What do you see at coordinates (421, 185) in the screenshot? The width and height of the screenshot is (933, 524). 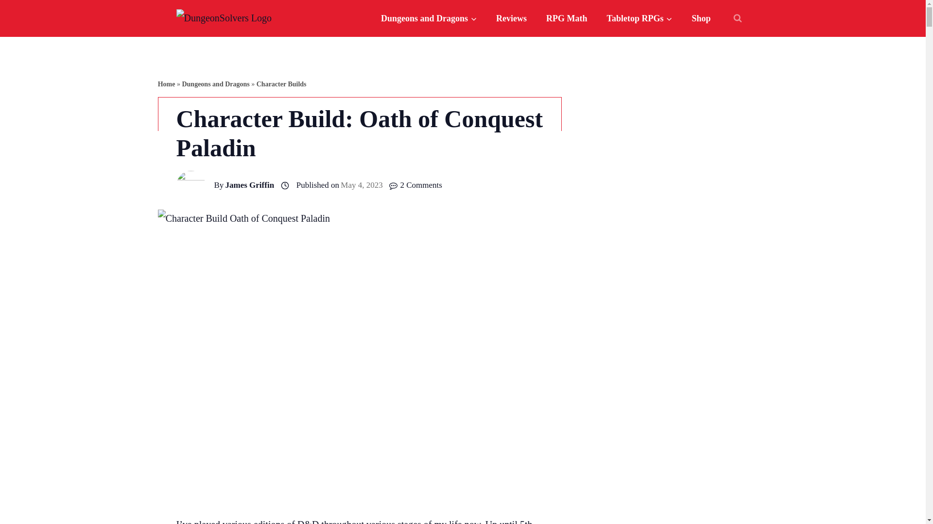 I see `2 Comments` at bounding box center [421, 185].